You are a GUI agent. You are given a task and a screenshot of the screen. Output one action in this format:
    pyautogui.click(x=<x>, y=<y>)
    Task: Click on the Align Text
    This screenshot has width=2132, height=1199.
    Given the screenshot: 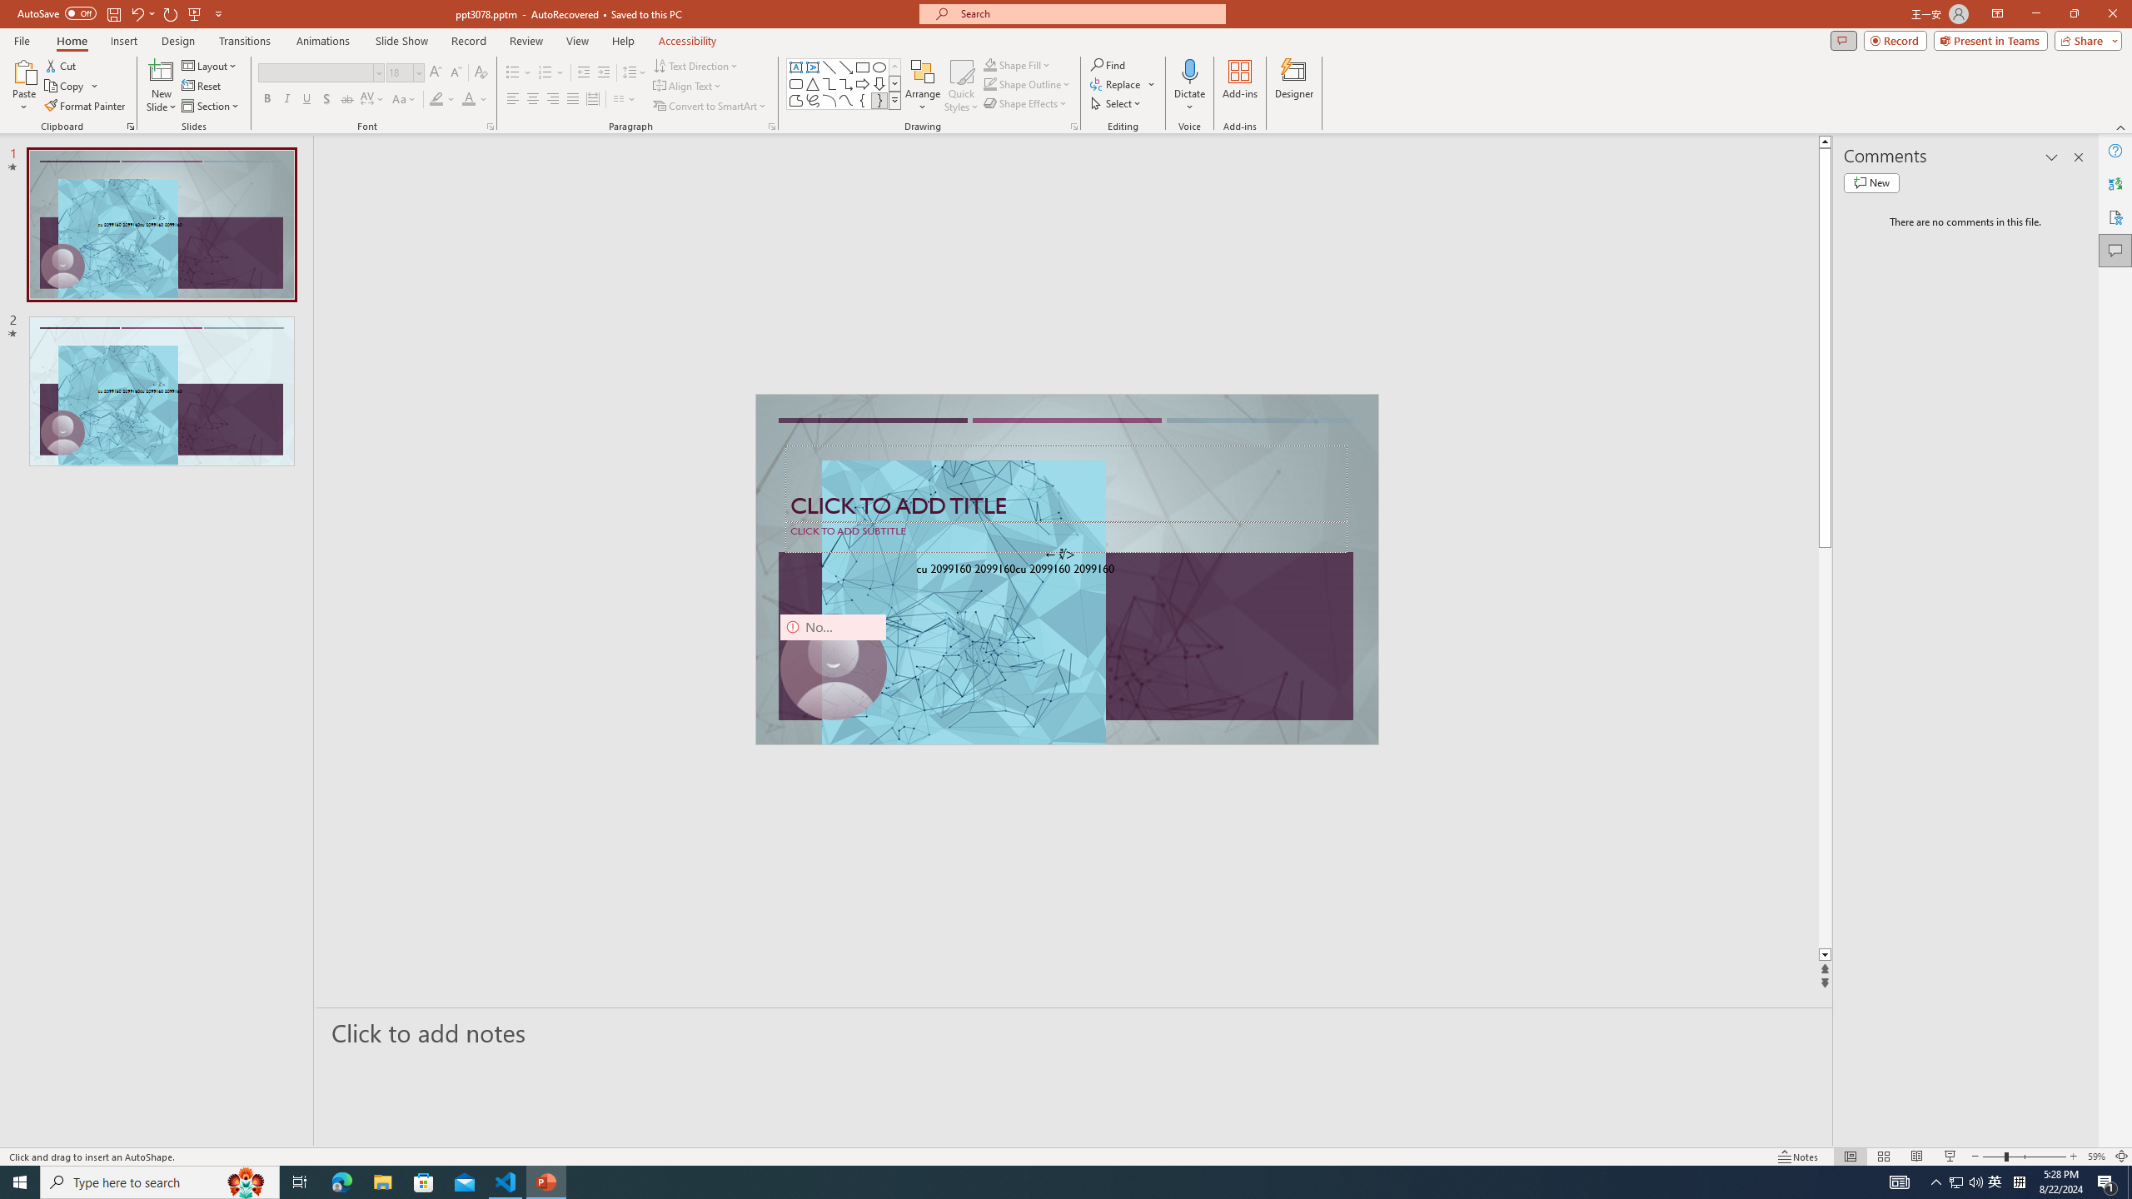 What is the action you would take?
    pyautogui.click(x=688, y=87)
    